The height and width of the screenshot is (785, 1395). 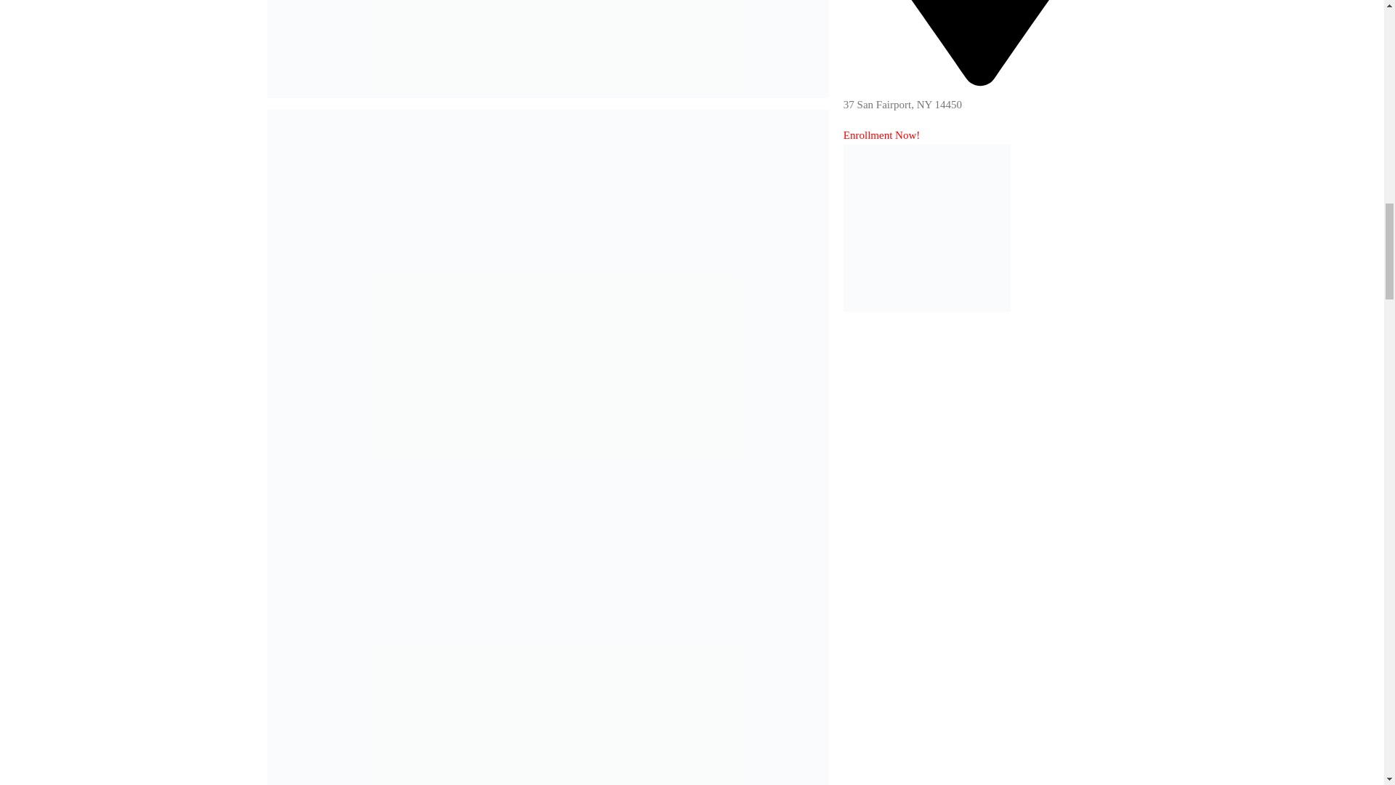 What do you see at coordinates (548, 49) in the screenshot?
I see `classes-5` at bounding box center [548, 49].